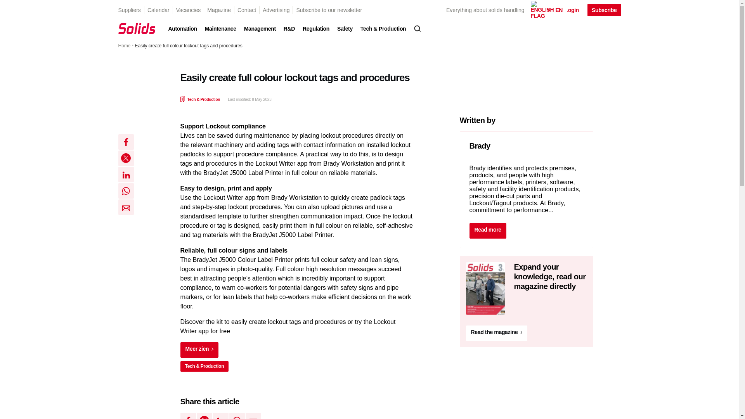  What do you see at coordinates (247, 10) in the screenshot?
I see `Contact` at bounding box center [247, 10].